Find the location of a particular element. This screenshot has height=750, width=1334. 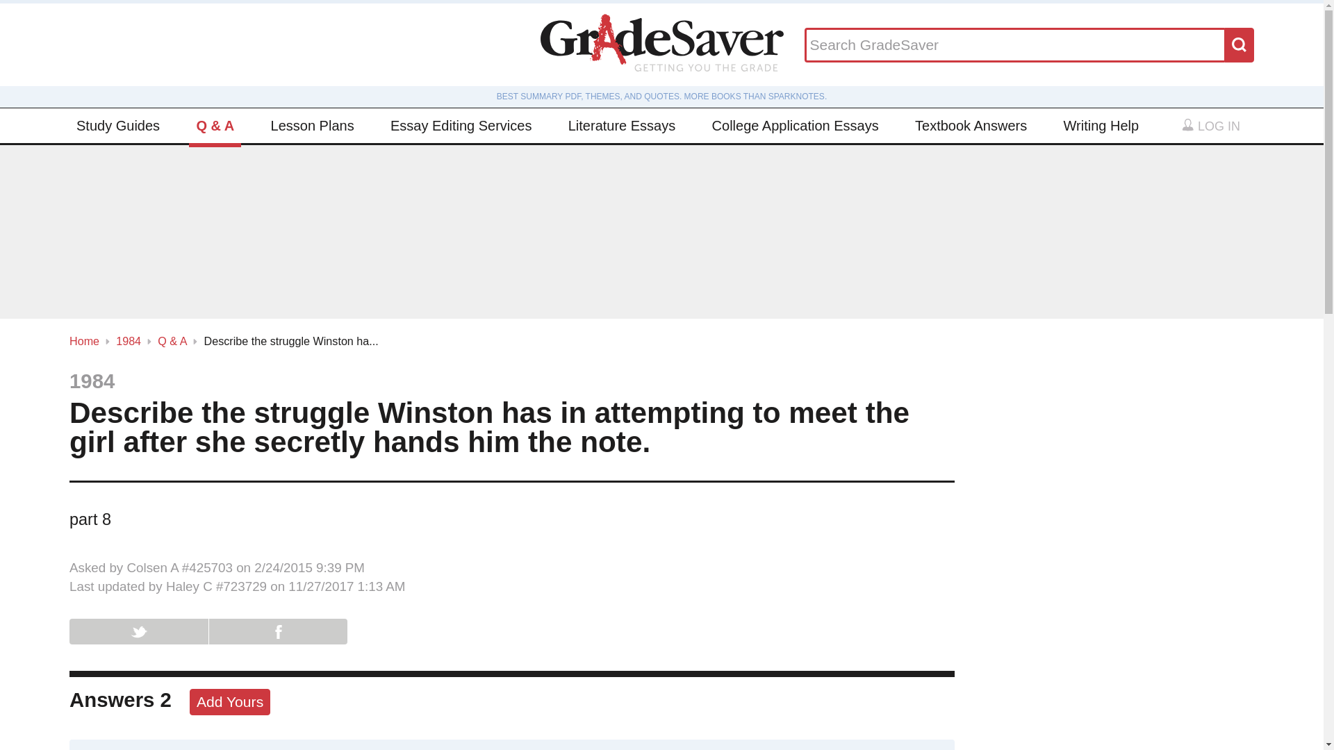

1984 is located at coordinates (129, 340).